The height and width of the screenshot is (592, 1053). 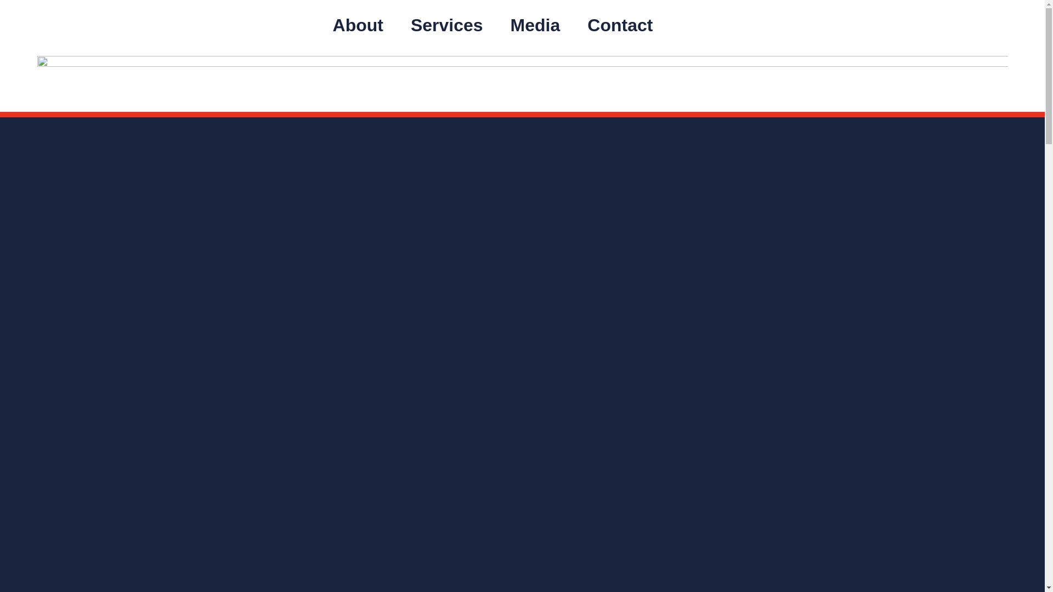 I want to click on About, so click(x=358, y=25).